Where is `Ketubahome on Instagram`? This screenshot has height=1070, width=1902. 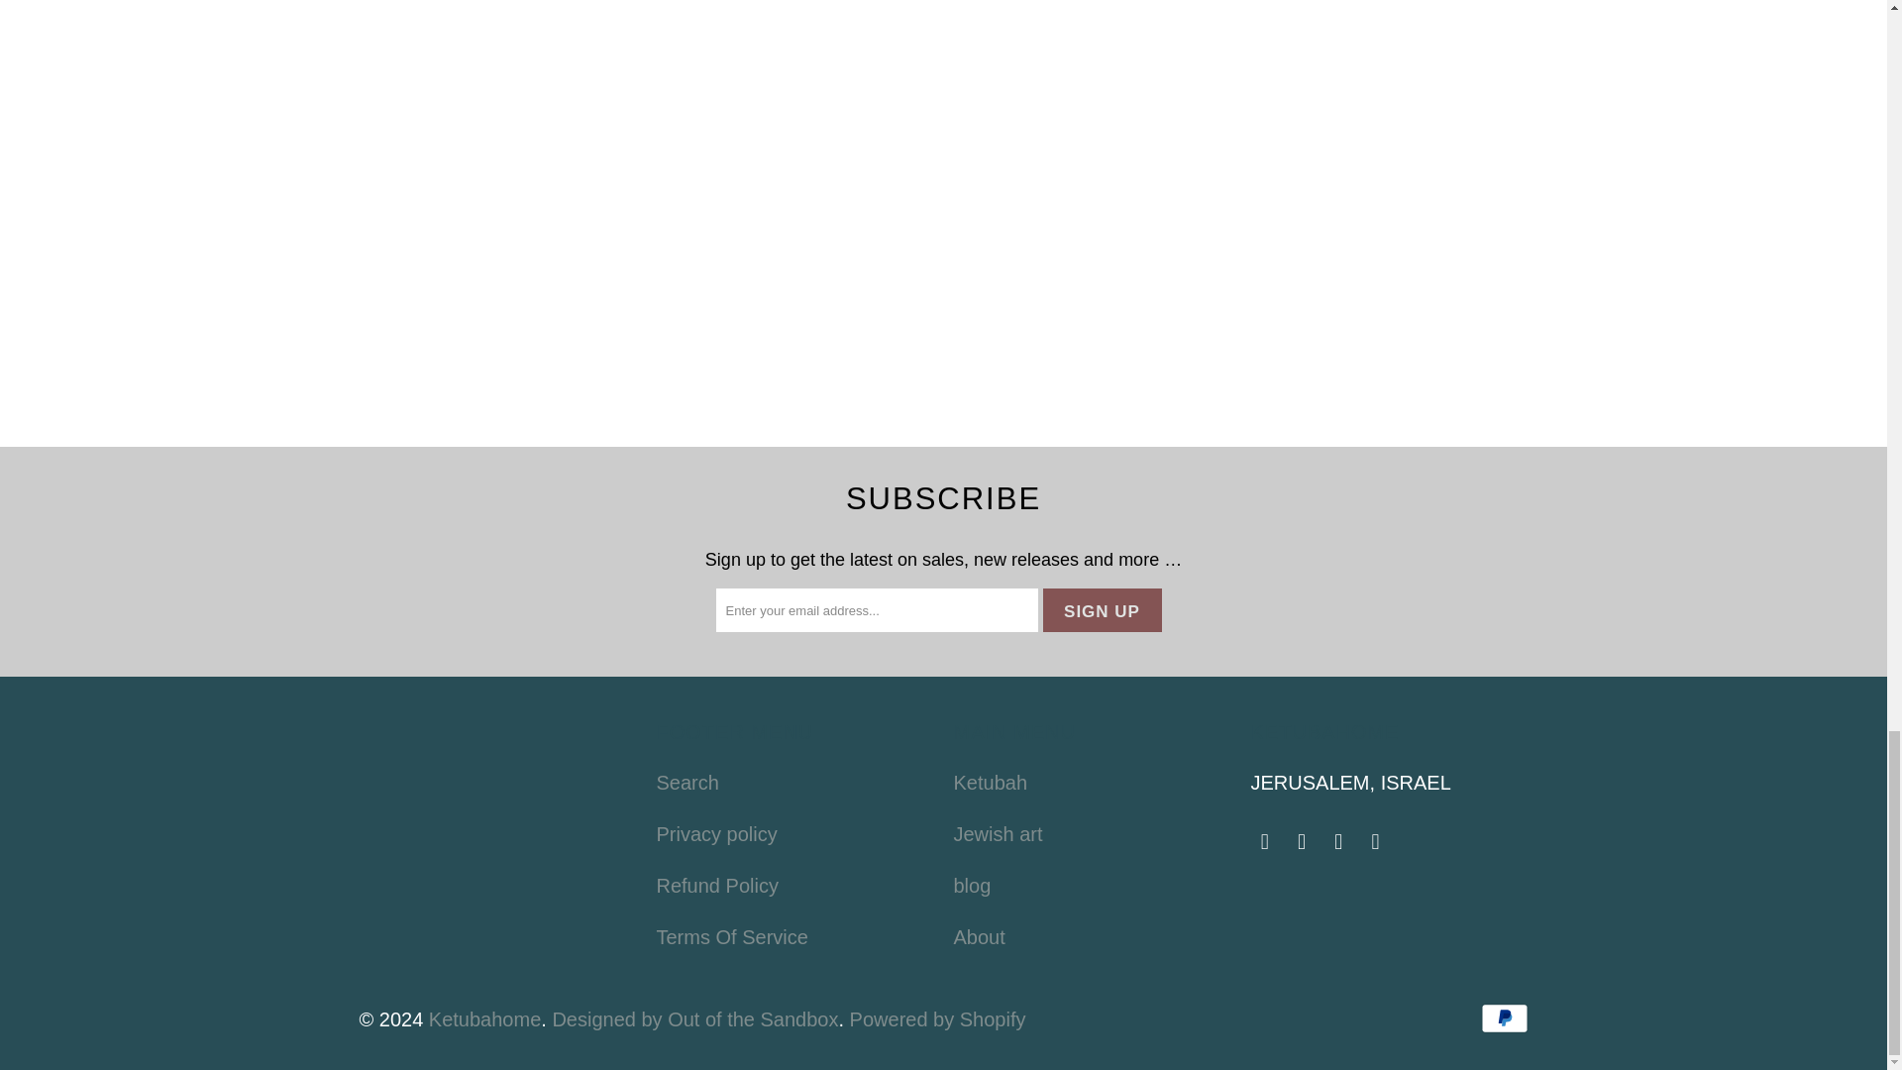
Ketubahome on Instagram is located at coordinates (1375, 842).